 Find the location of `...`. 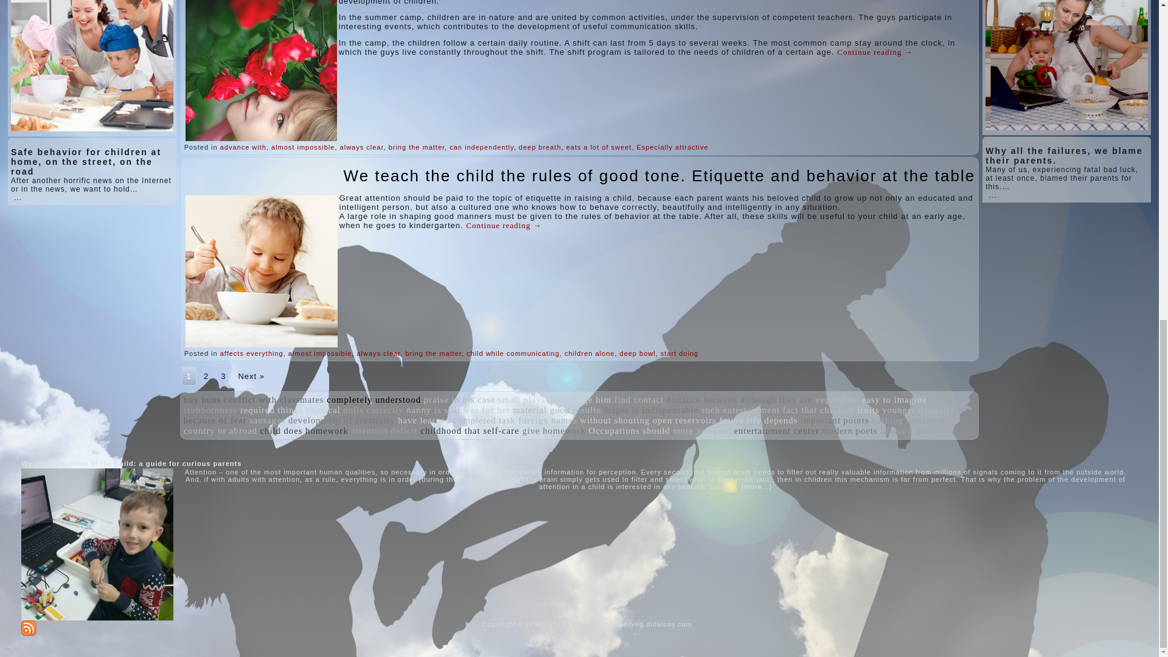

... is located at coordinates (18, 197).